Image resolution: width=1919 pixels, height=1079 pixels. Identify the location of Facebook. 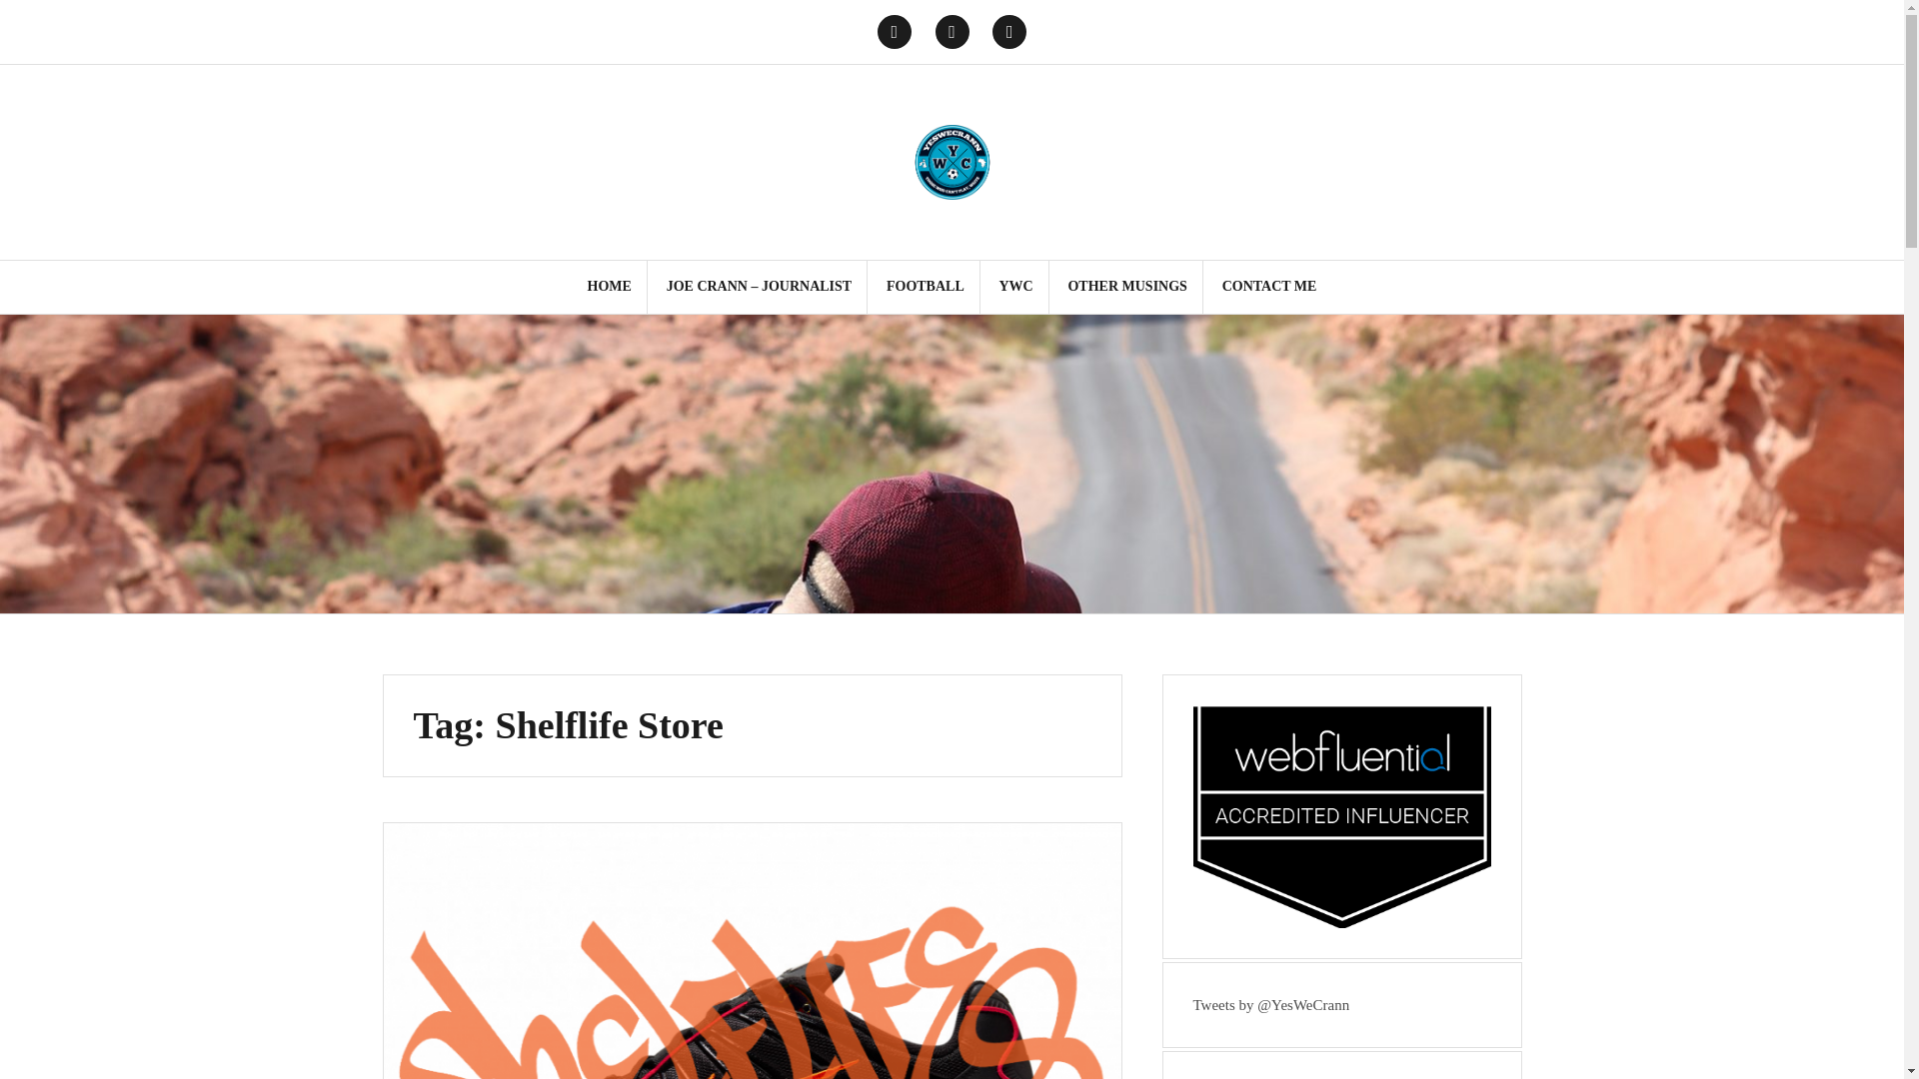
(1009, 32).